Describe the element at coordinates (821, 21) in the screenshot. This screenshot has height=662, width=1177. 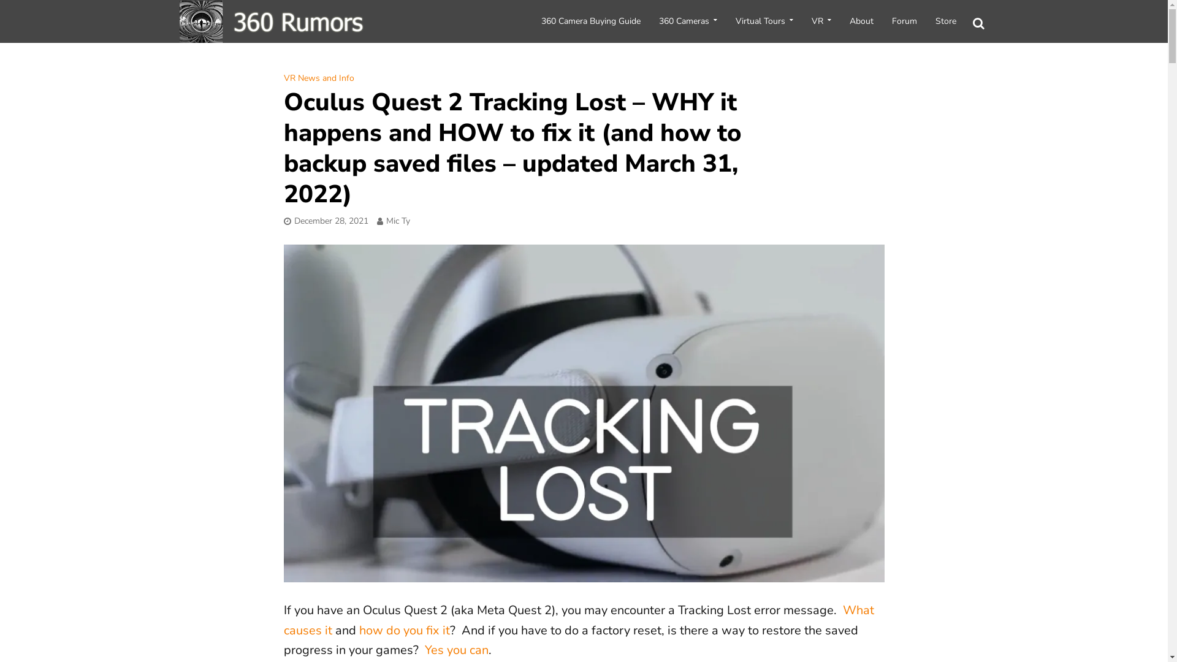
I see `VR` at that location.